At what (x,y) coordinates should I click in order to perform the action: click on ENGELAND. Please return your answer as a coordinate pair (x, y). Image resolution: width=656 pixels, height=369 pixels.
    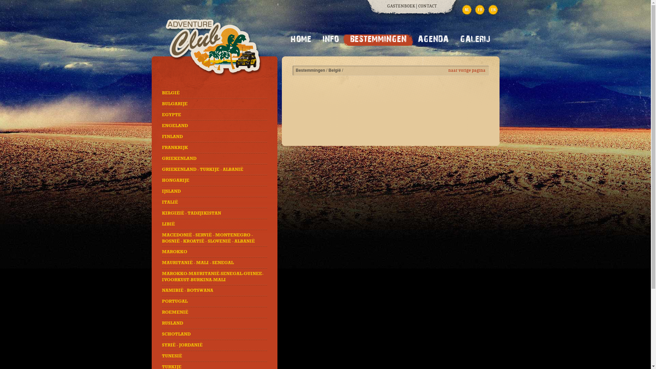
    Looking at the image, I should click on (175, 126).